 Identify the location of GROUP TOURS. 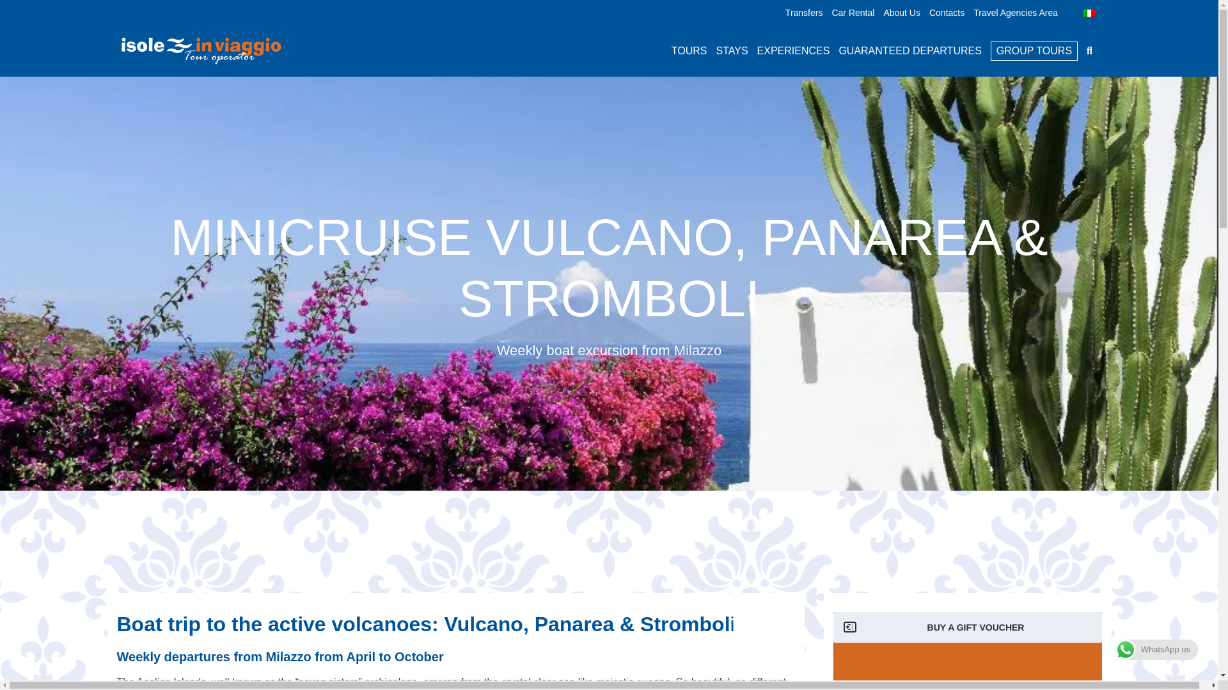
(1034, 51).